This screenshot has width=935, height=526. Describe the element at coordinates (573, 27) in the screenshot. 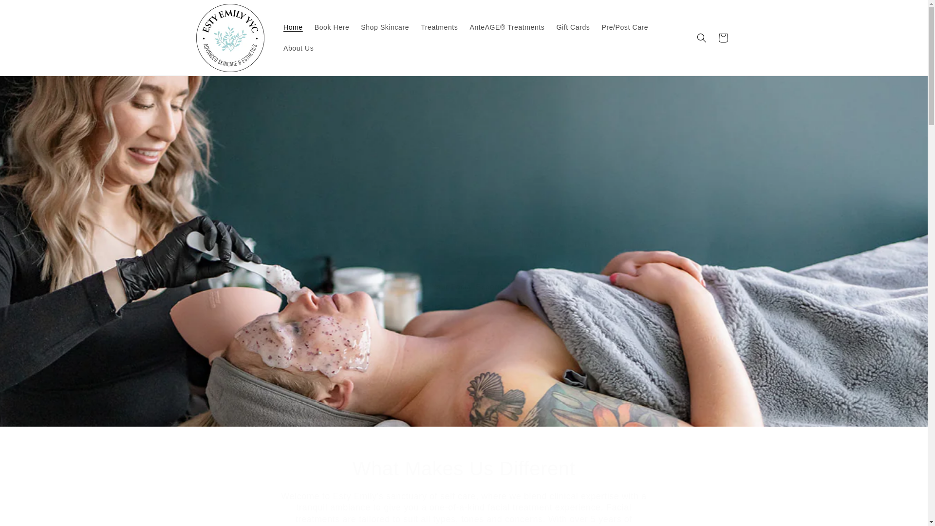

I see `Gift Cards` at that location.